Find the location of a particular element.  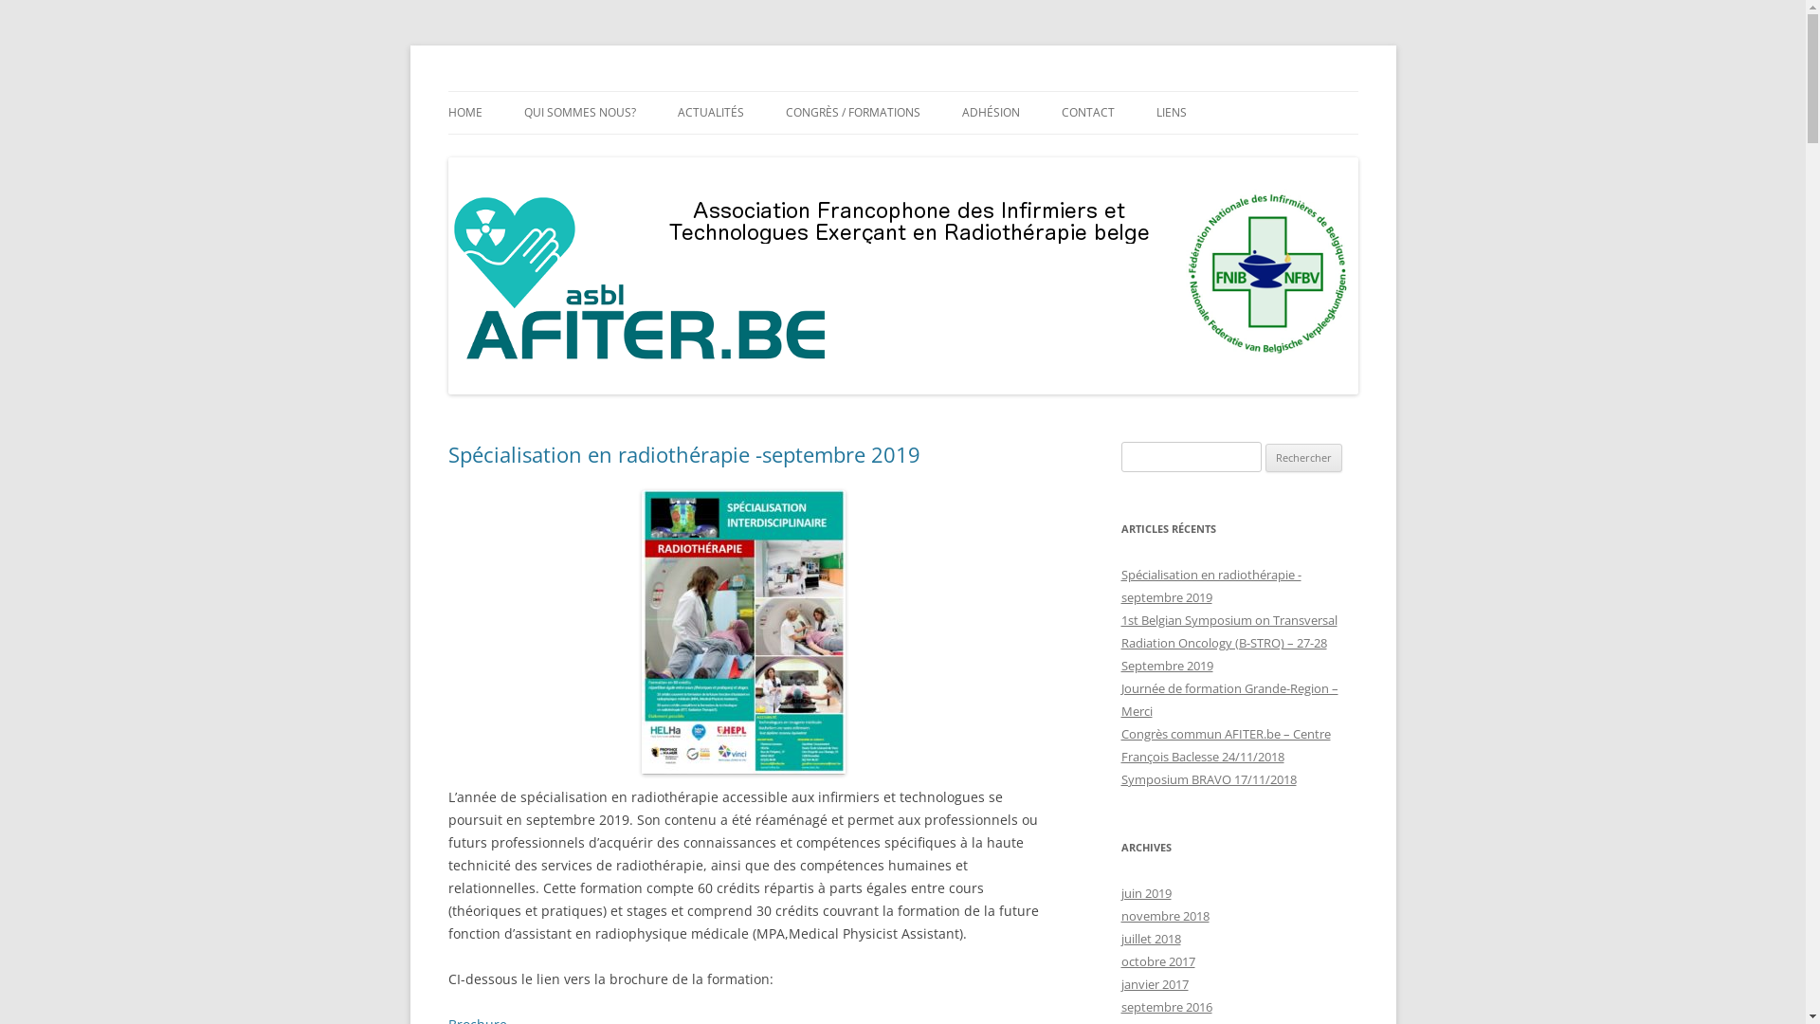

Symposium BRAVO 17/11/2018 is located at coordinates (1208, 779).